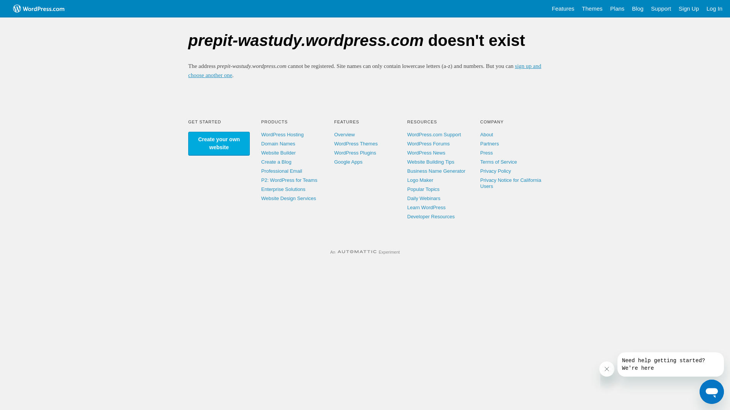 The width and height of the screenshot is (730, 410). What do you see at coordinates (671, 364) in the screenshot?
I see `Message from company` at bounding box center [671, 364].